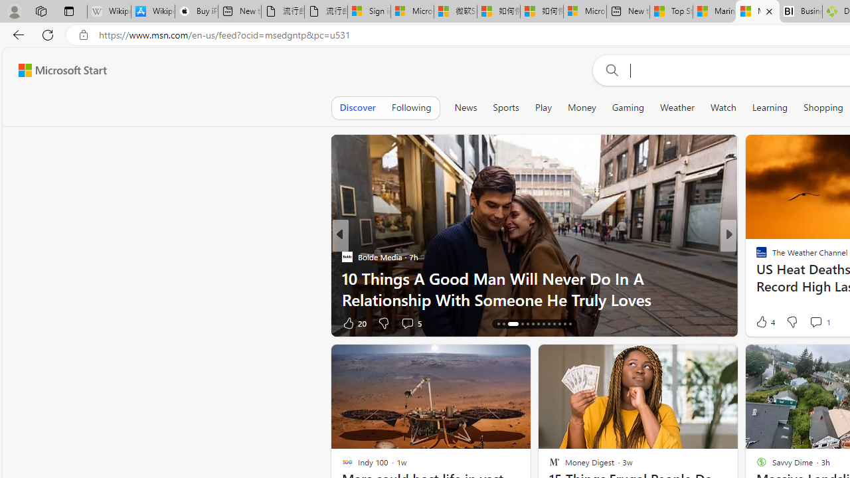 This screenshot has width=850, height=478. I want to click on Microsoft Services Agreement, so click(412, 12).